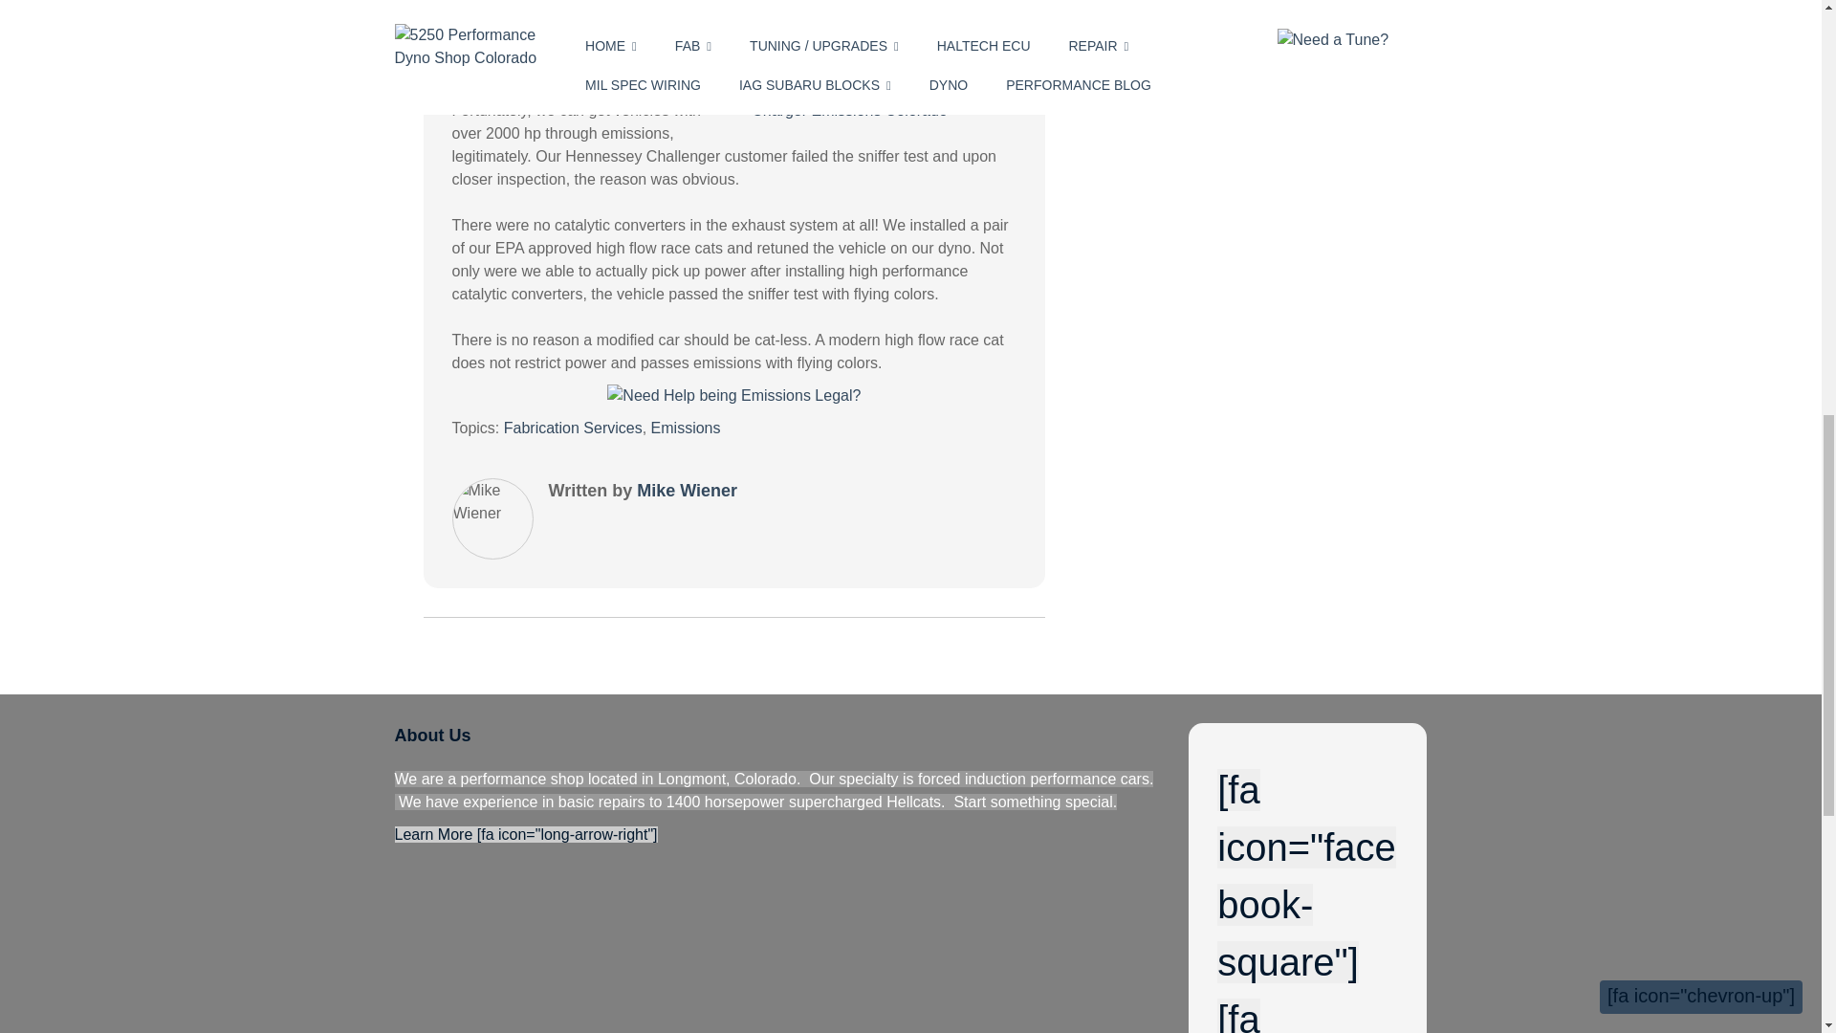 This screenshot has height=1033, width=1836. What do you see at coordinates (687, 427) in the screenshot?
I see `Emissions` at bounding box center [687, 427].